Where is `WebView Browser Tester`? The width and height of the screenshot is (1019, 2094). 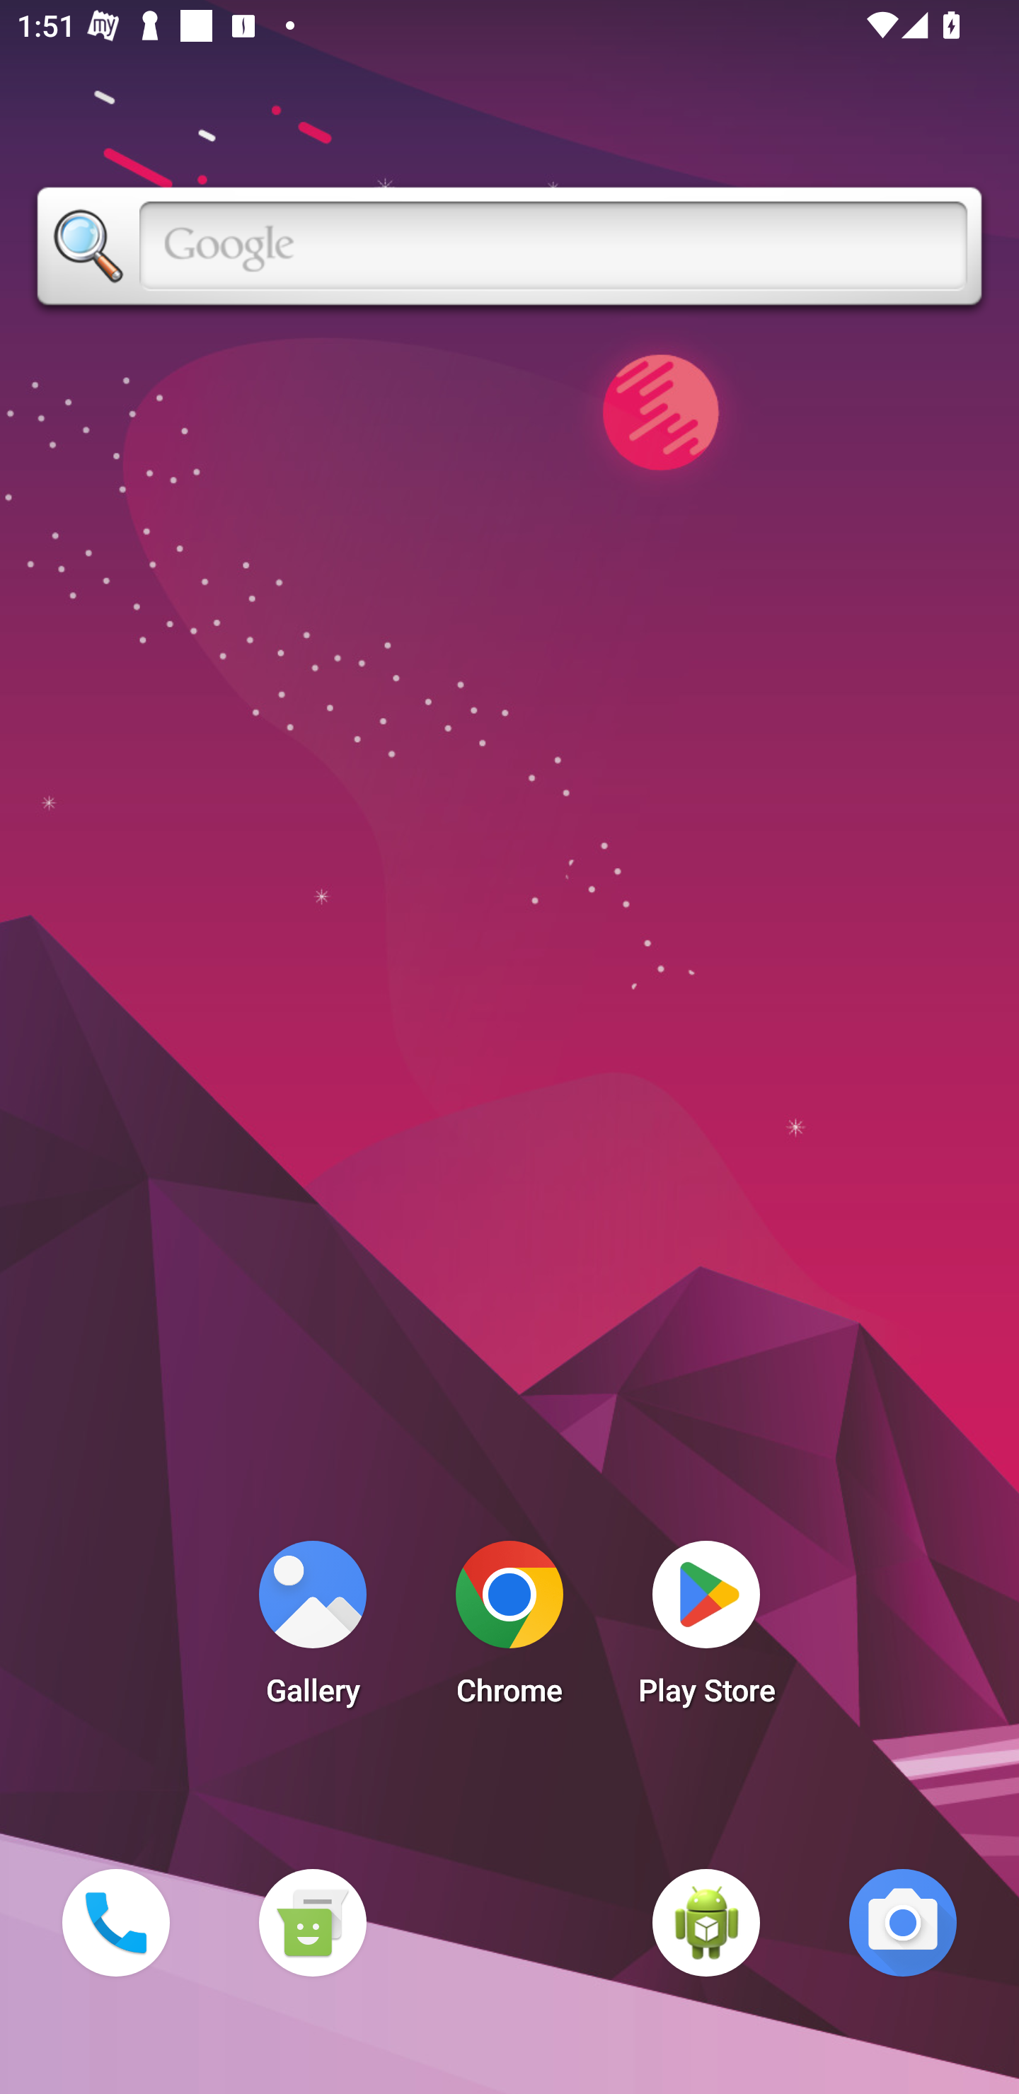 WebView Browser Tester is located at coordinates (706, 1922).